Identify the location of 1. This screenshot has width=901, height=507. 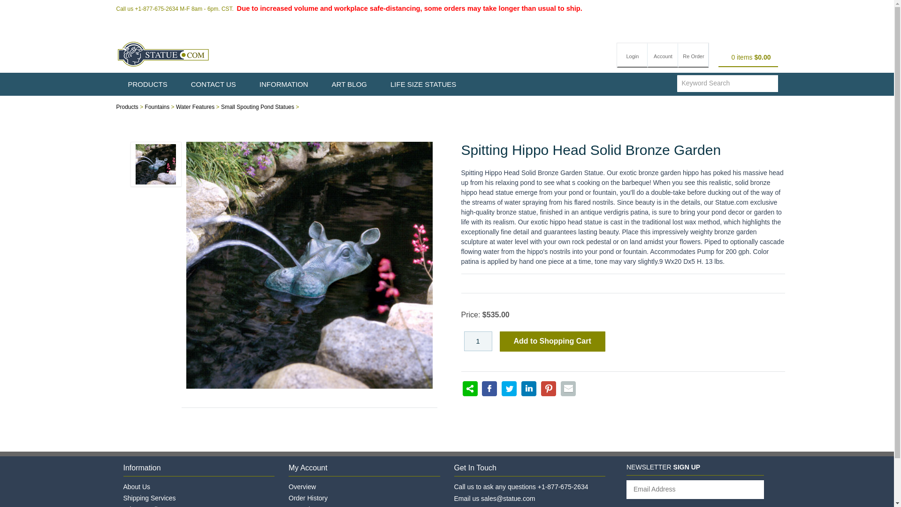
(478, 341).